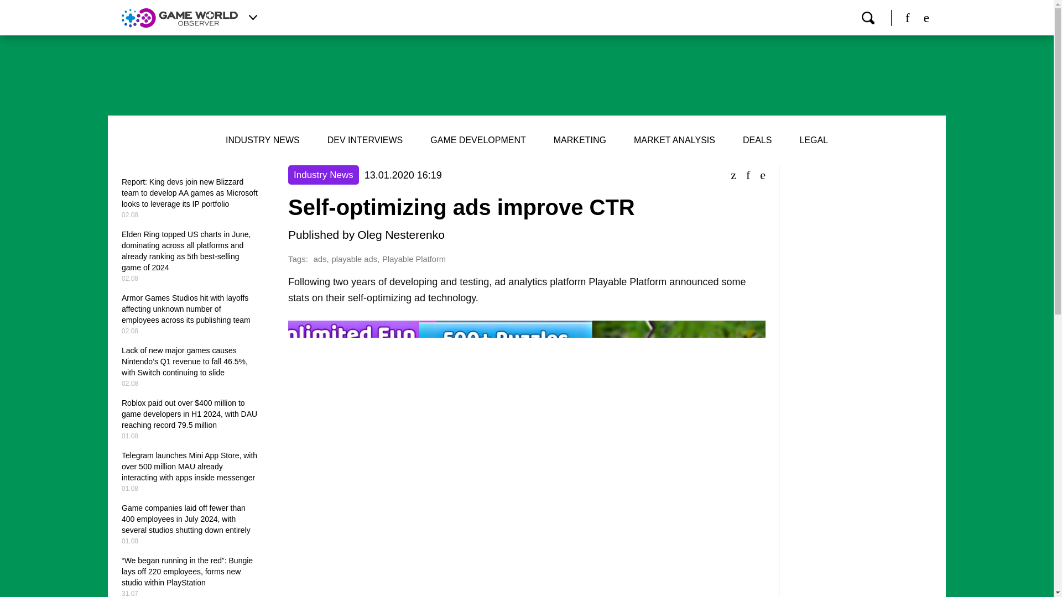 The image size is (1062, 597). What do you see at coordinates (262, 140) in the screenshot?
I see `INDUSTRY NEWS` at bounding box center [262, 140].